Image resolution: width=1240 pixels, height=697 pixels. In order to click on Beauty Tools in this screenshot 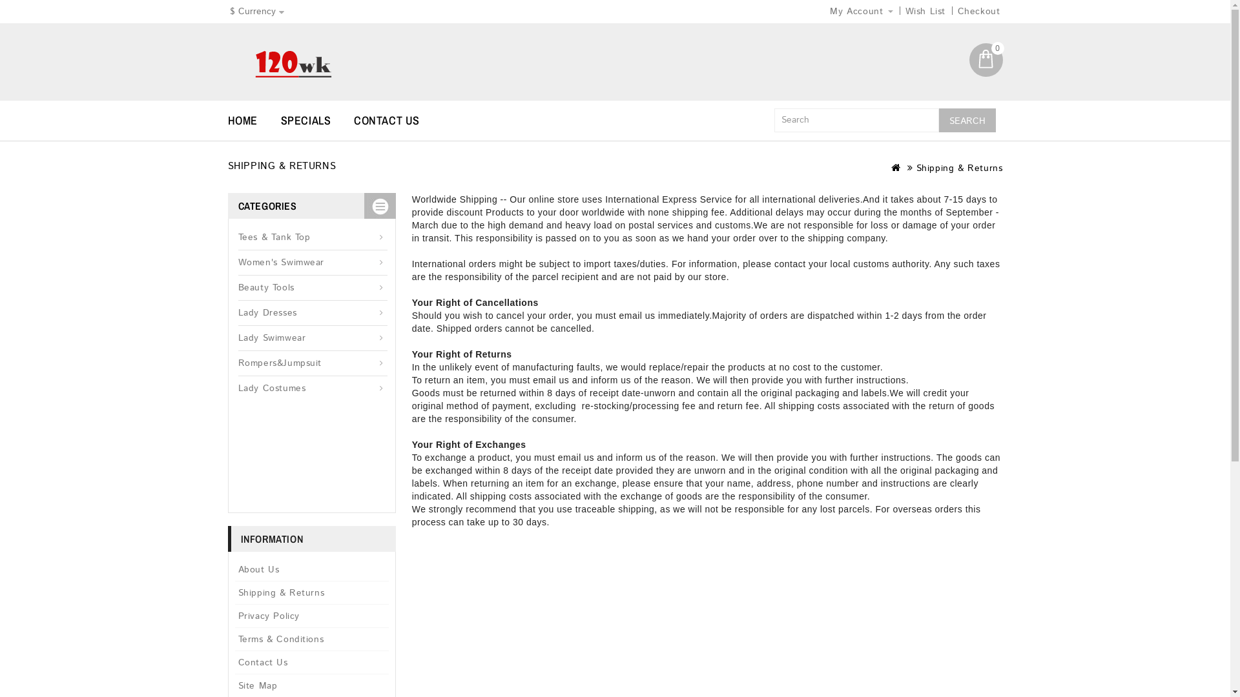, I will do `click(313, 288)`.